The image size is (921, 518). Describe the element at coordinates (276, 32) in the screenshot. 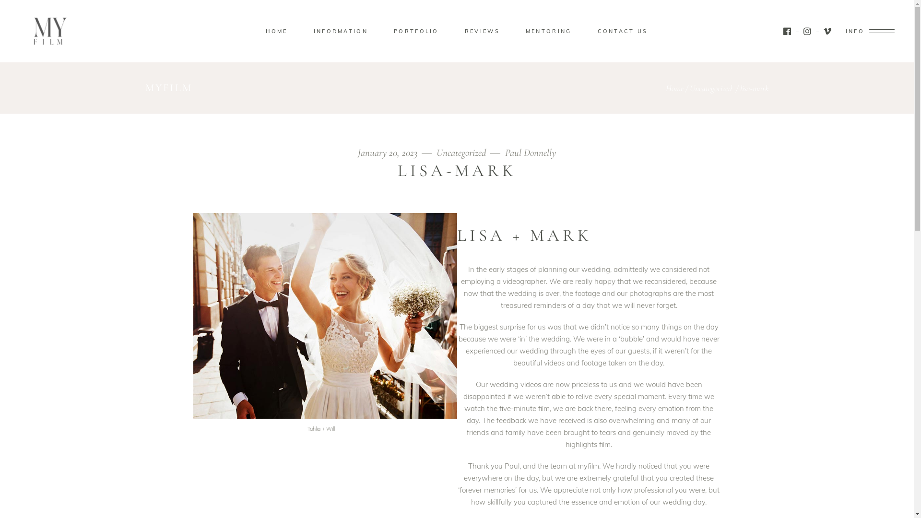

I see `HOME` at that location.